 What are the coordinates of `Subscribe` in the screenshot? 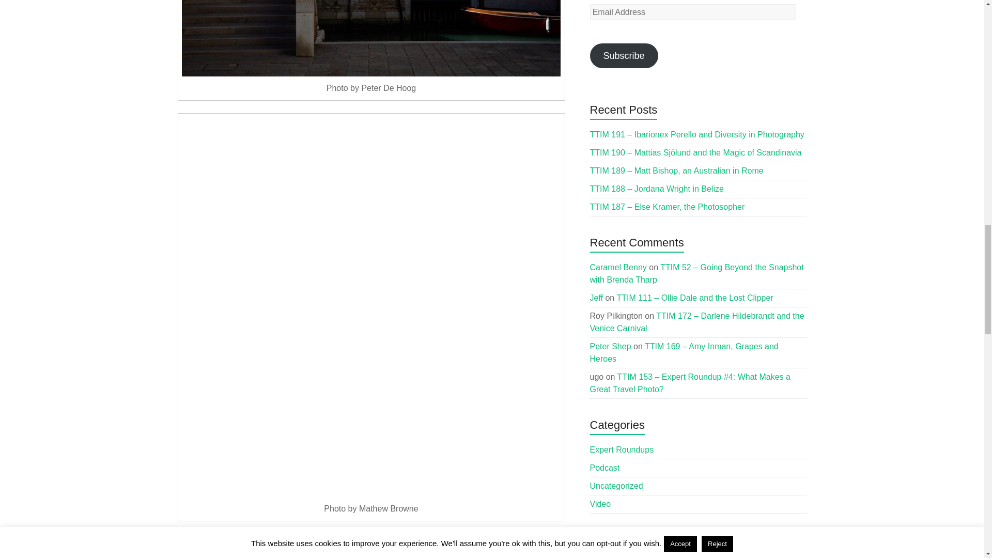 It's located at (624, 56).